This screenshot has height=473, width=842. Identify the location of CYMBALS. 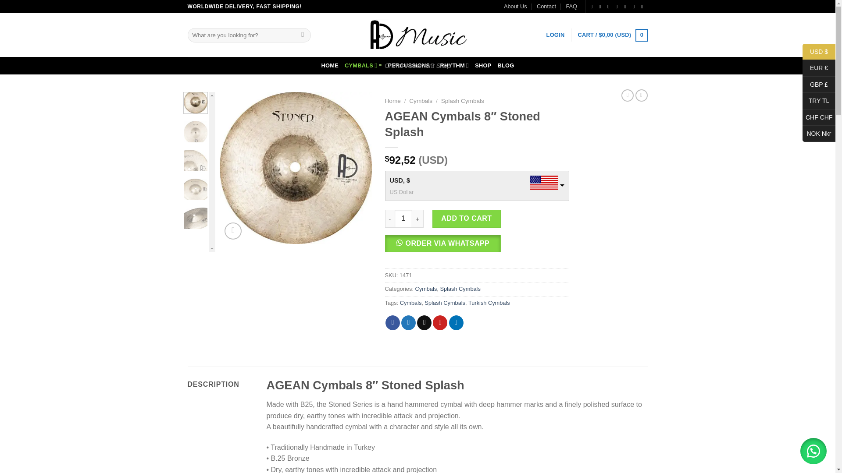
(363, 65).